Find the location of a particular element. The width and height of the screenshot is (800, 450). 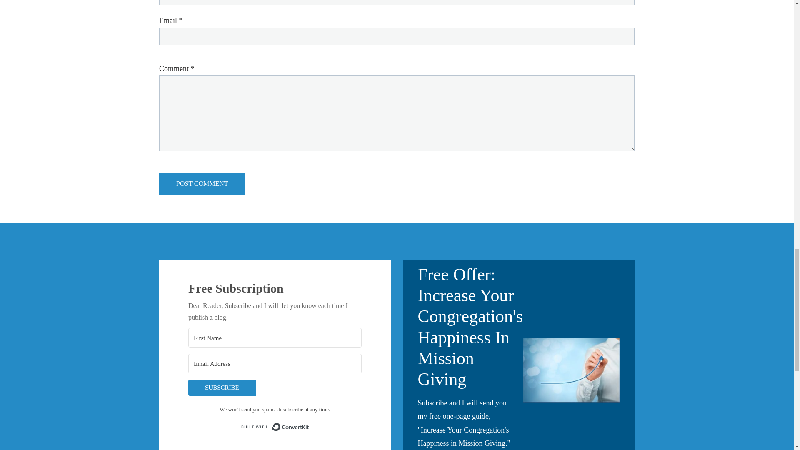

SUBSCRIBE is located at coordinates (275, 387).